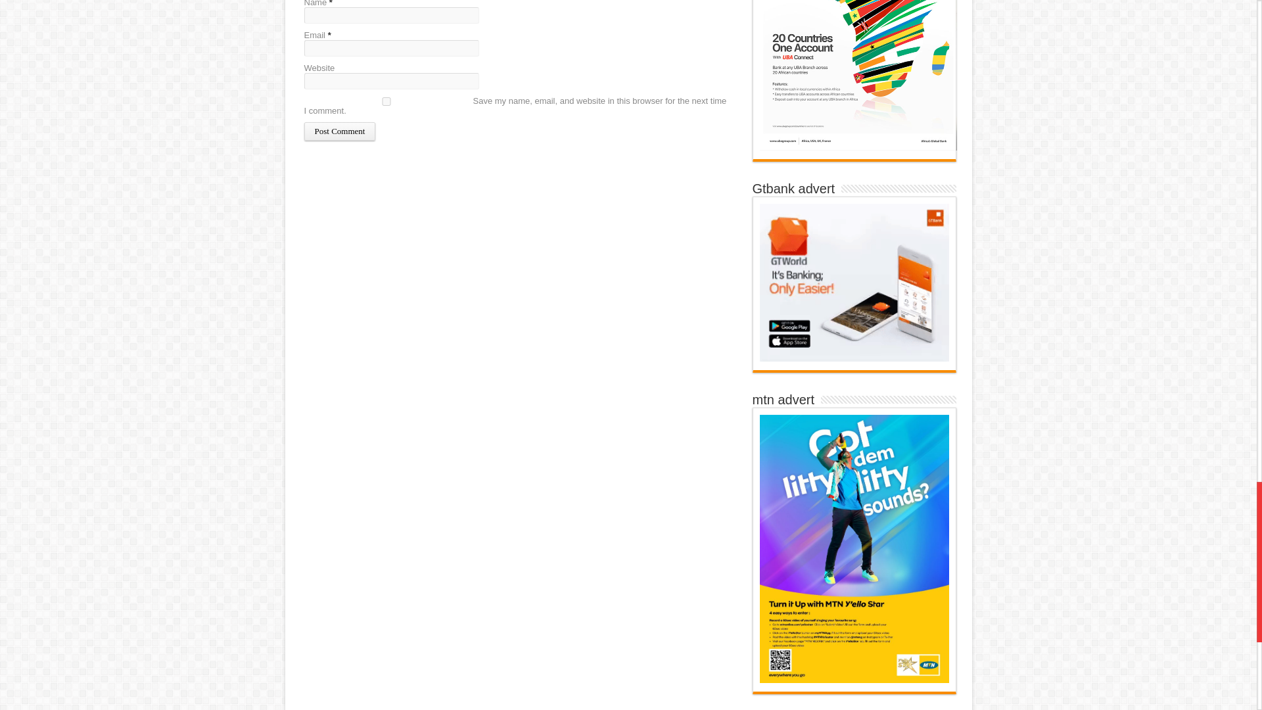 The width and height of the screenshot is (1262, 710). Describe the element at coordinates (339, 131) in the screenshot. I see `Post Comment` at that location.